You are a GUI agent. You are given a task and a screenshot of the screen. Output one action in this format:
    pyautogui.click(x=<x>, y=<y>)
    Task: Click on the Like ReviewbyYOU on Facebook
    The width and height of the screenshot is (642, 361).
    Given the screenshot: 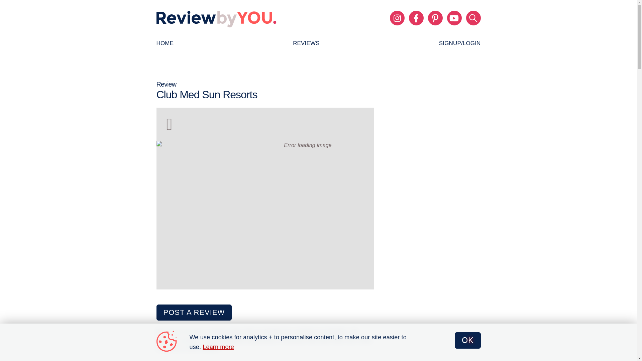 What is the action you would take?
    pyautogui.click(x=416, y=18)
    